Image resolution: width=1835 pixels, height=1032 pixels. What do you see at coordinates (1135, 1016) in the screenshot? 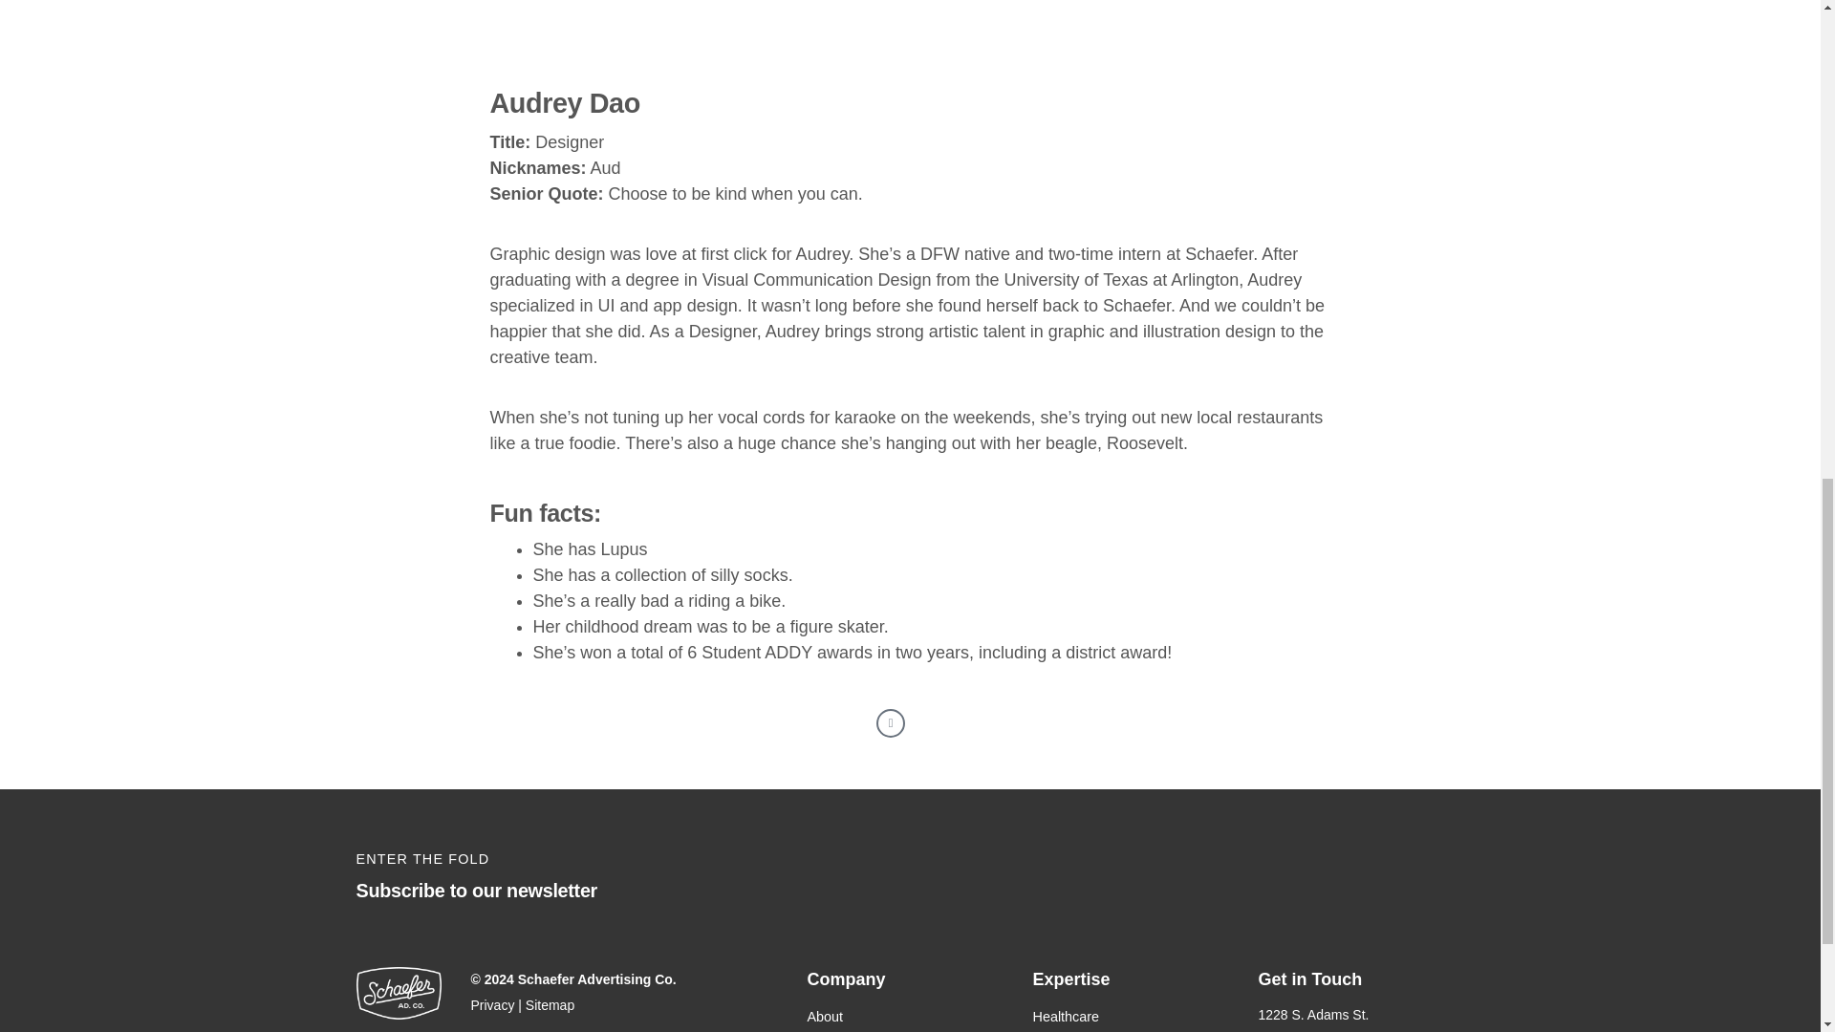
I see `Healthcare` at bounding box center [1135, 1016].